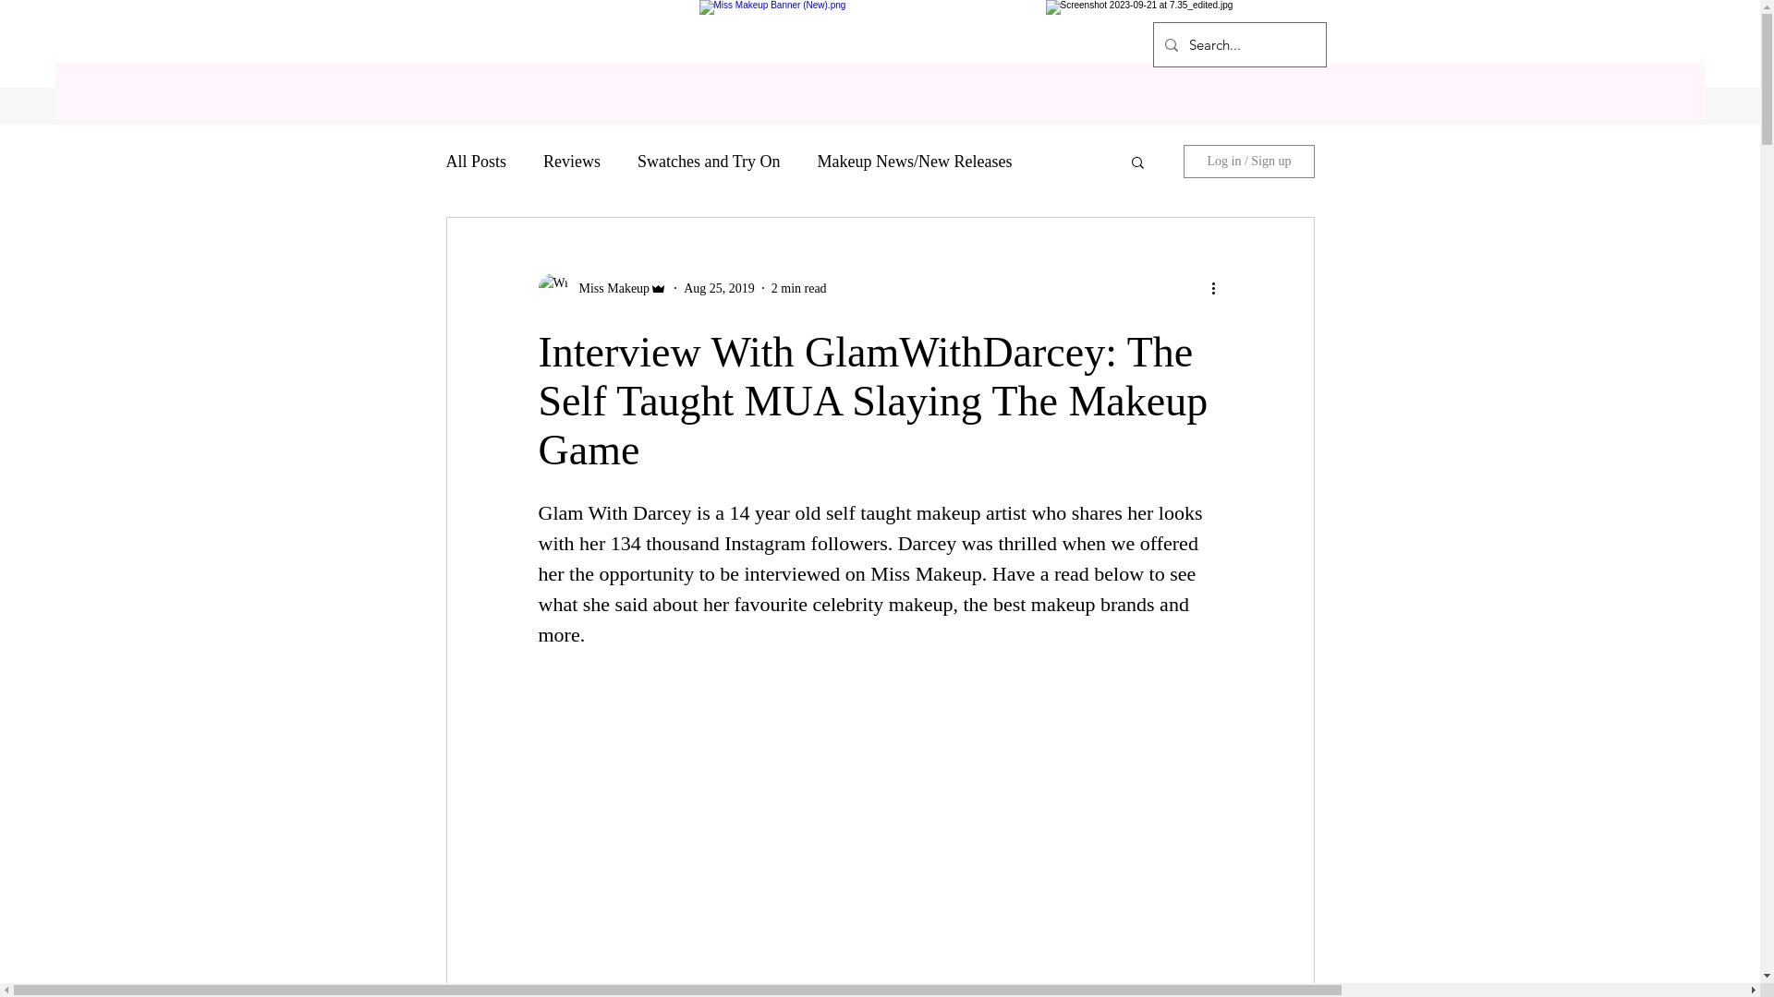 This screenshot has width=1774, height=997. What do you see at coordinates (880, 44) in the screenshot?
I see `Website Banner.png` at bounding box center [880, 44].